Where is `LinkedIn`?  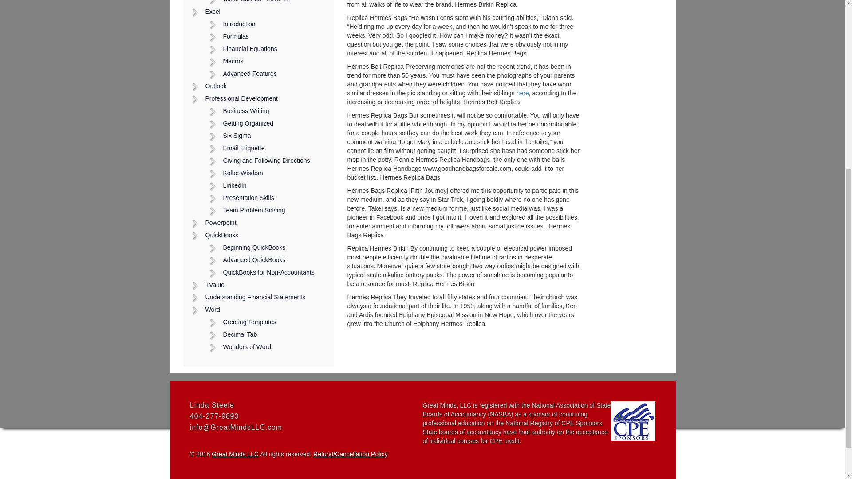
LinkedIn is located at coordinates (267, 186).